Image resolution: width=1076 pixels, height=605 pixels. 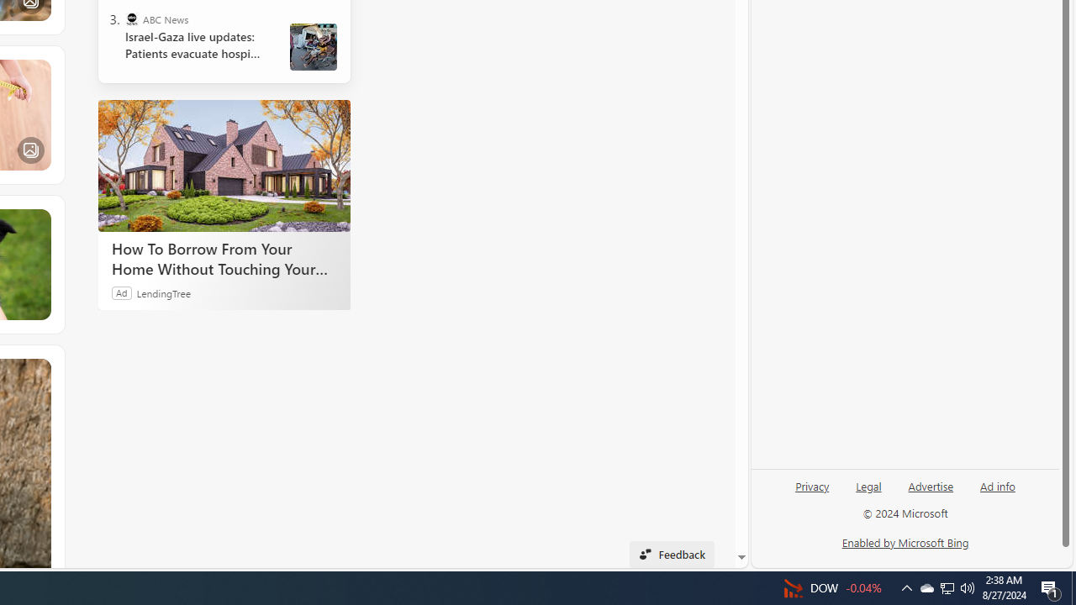 What do you see at coordinates (671, 555) in the screenshot?
I see `Feedback` at bounding box center [671, 555].